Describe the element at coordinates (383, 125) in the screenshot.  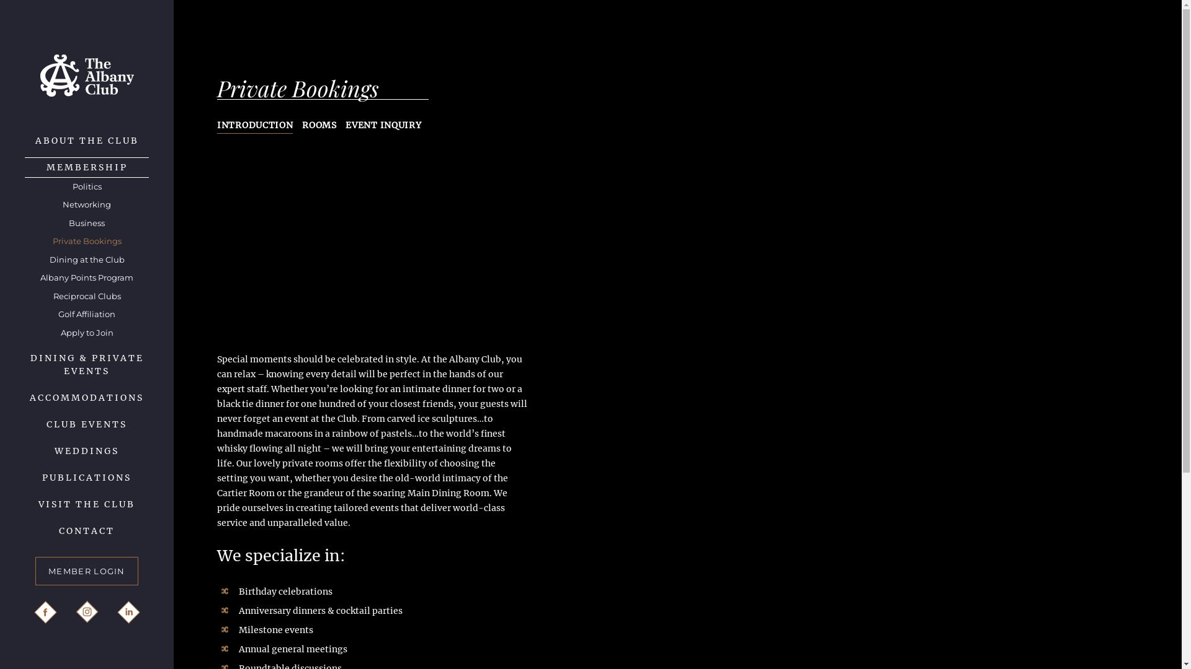
I see `EVENT INQUIRY` at that location.